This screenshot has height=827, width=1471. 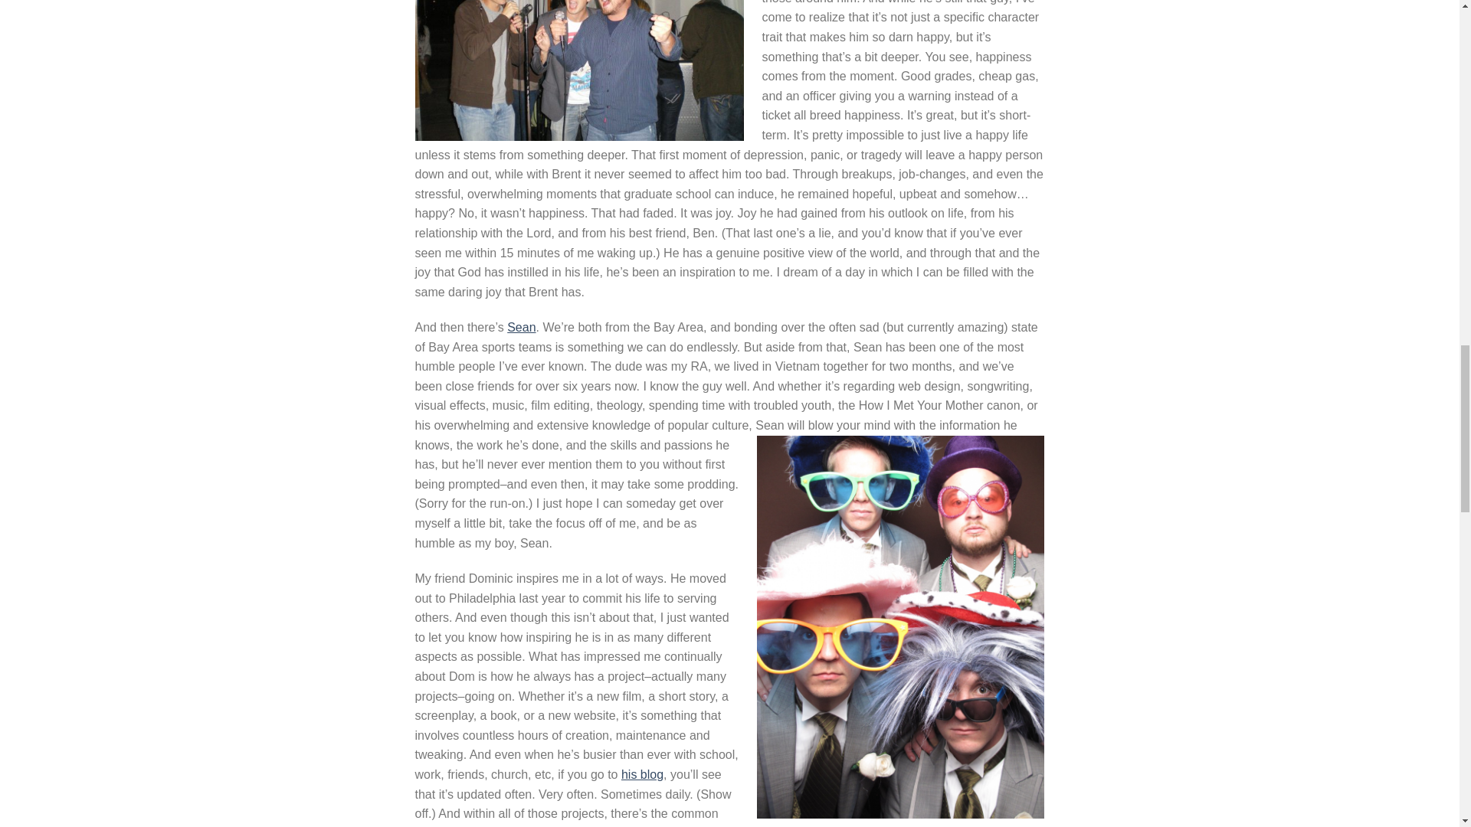 I want to click on his blog, so click(x=642, y=774).